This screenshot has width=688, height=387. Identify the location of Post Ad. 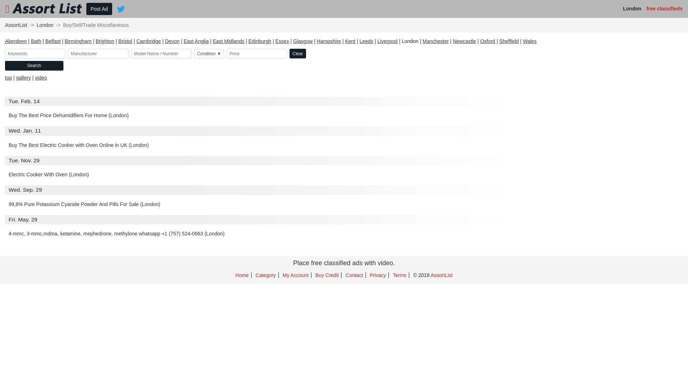
(99, 9).